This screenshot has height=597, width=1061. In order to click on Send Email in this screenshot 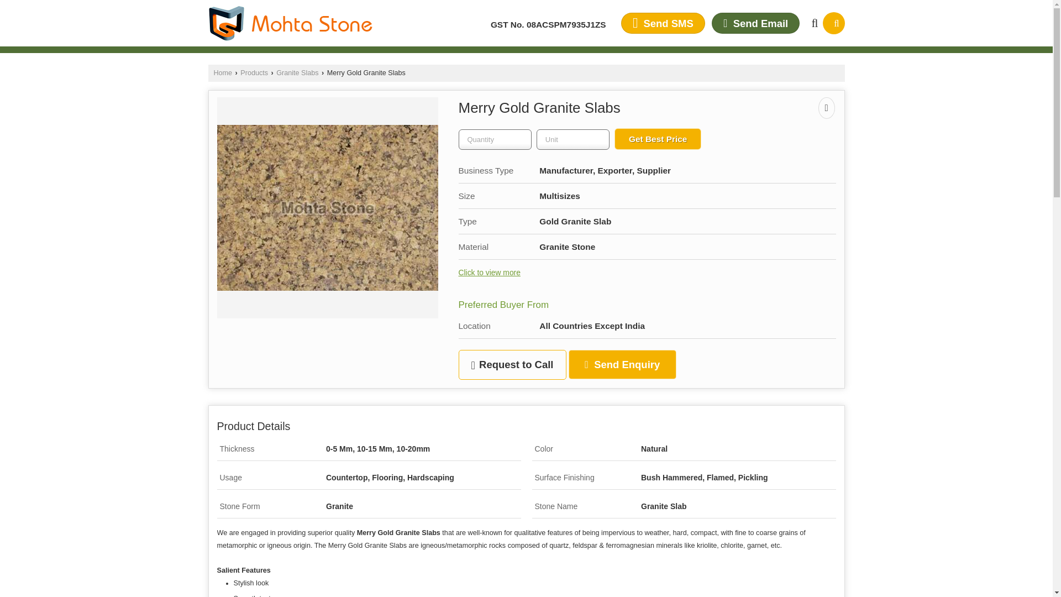, I will do `click(756, 23)`.